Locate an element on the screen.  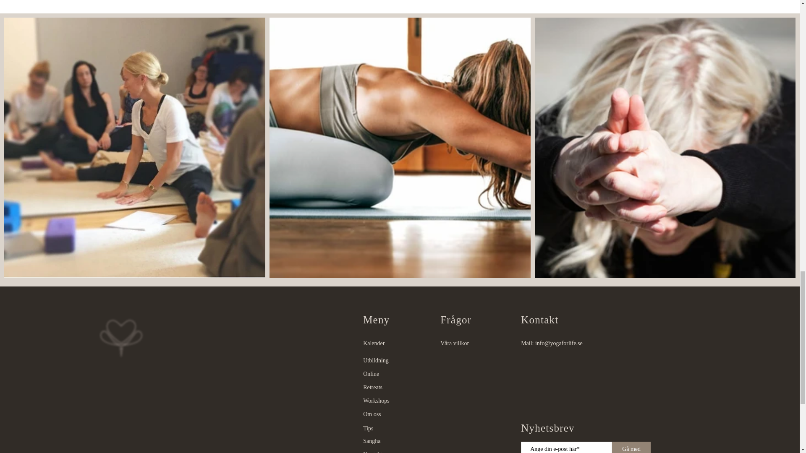
Online is located at coordinates (393, 374).